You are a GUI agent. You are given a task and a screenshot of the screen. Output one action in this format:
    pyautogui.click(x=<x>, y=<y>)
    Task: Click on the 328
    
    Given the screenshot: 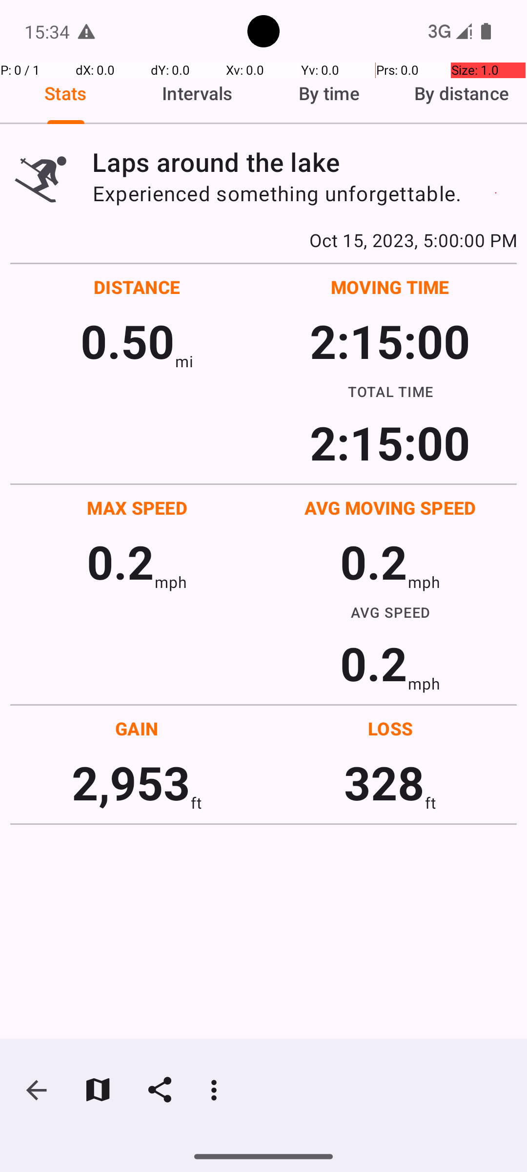 What is the action you would take?
    pyautogui.click(x=385, y=782)
    